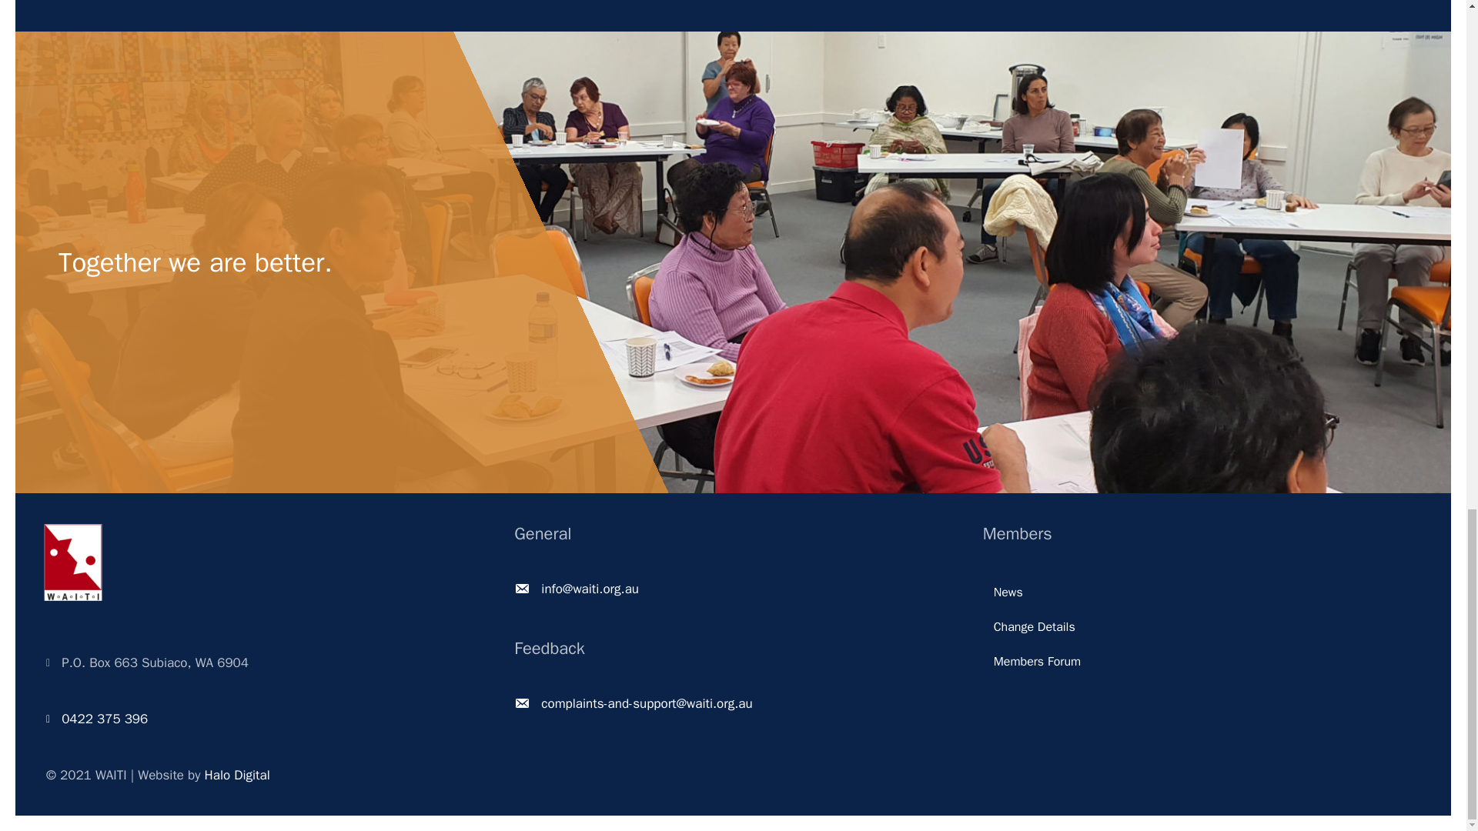 This screenshot has width=1478, height=831. I want to click on 0422 375 396, so click(105, 719).